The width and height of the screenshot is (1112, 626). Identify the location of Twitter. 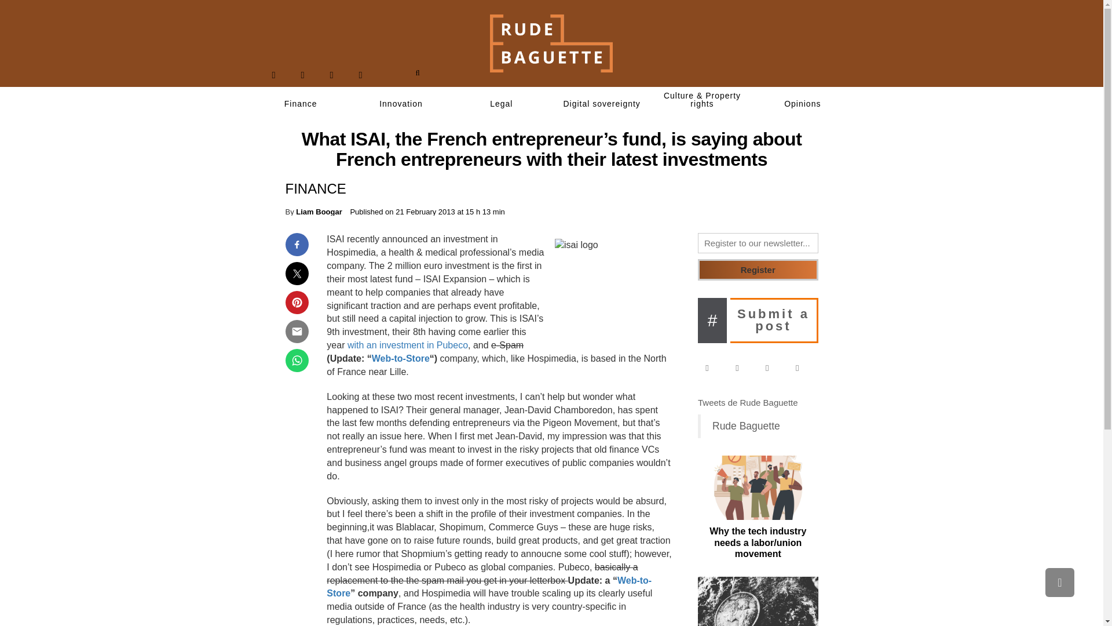
(742, 368).